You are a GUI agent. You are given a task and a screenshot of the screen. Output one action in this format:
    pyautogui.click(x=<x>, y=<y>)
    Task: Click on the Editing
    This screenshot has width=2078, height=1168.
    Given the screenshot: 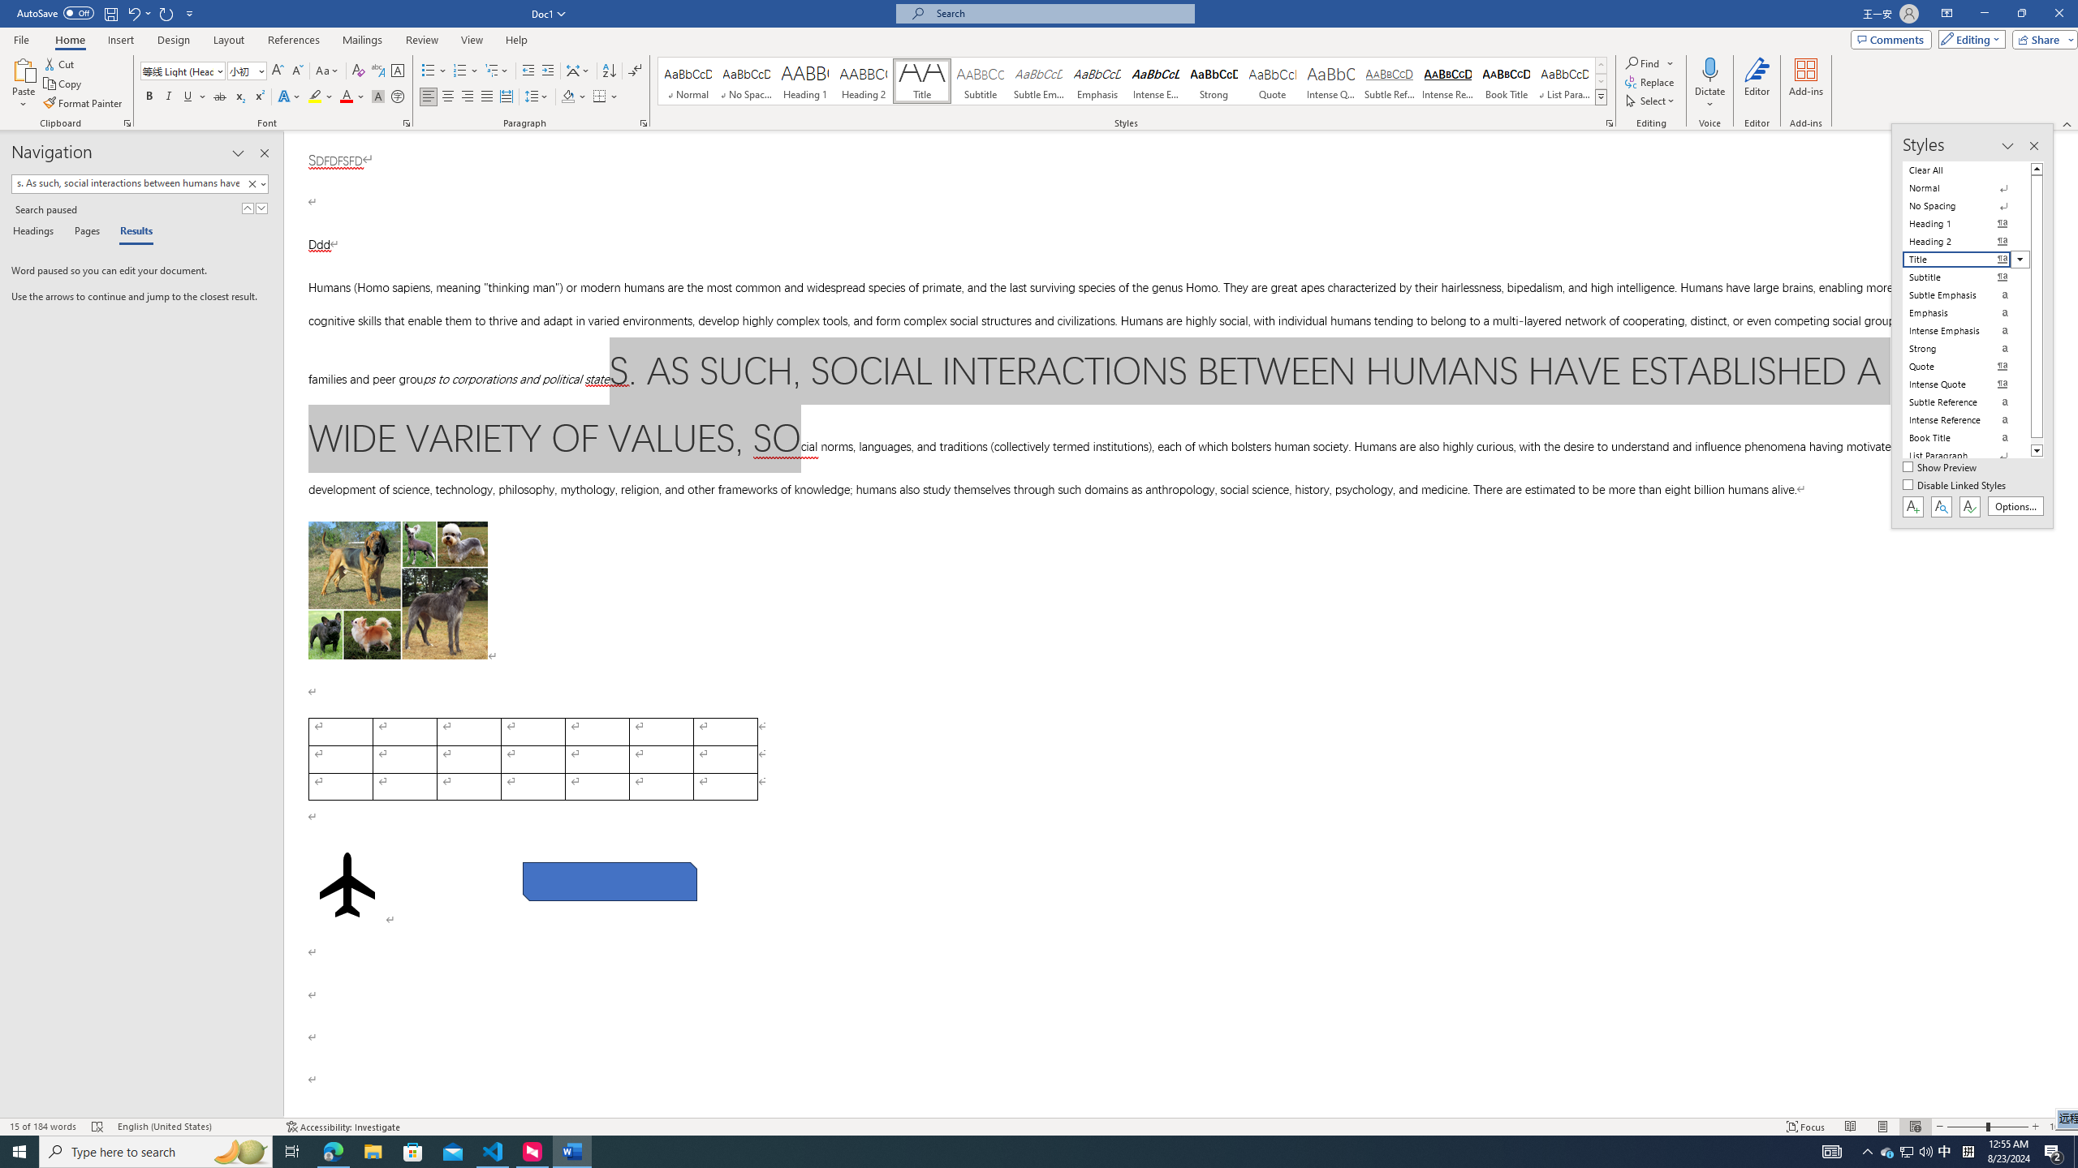 What is the action you would take?
    pyautogui.click(x=1968, y=39)
    